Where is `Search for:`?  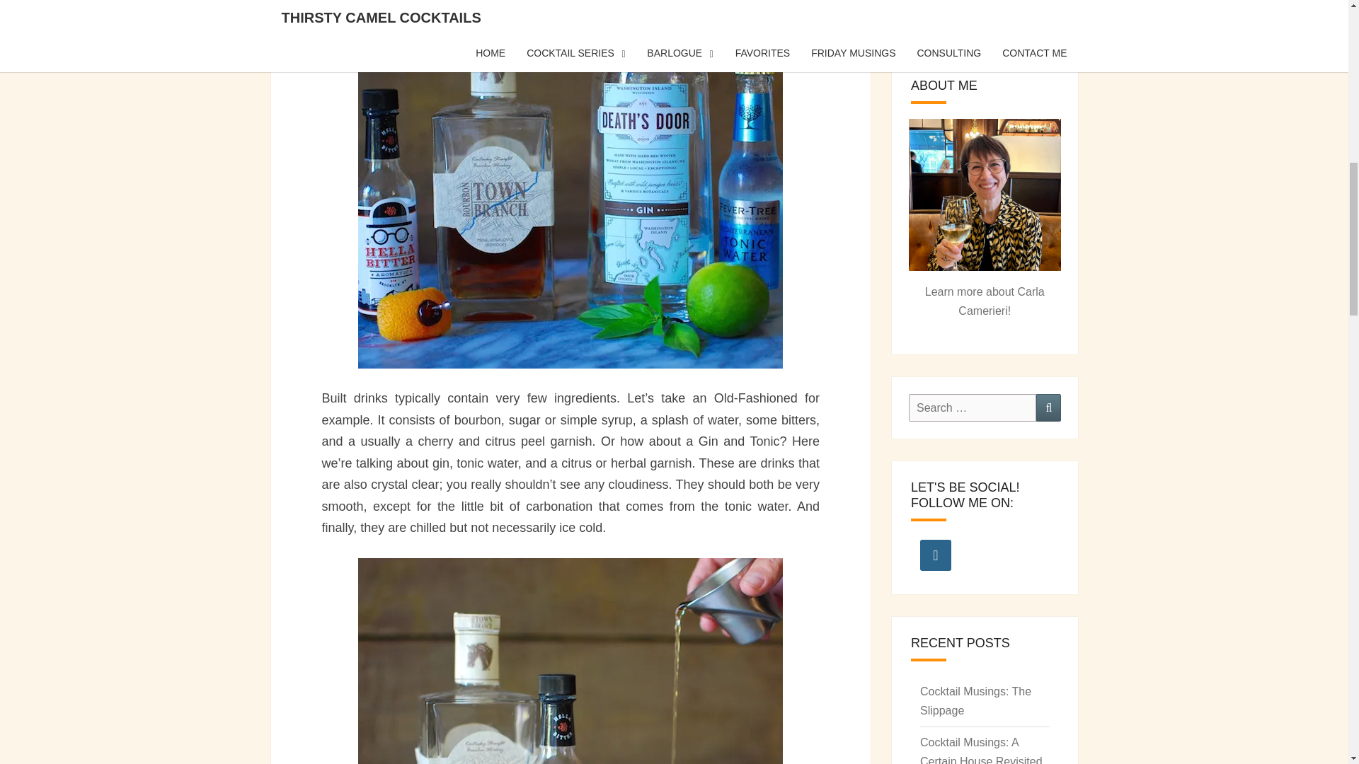 Search for: is located at coordinates (973, 407).